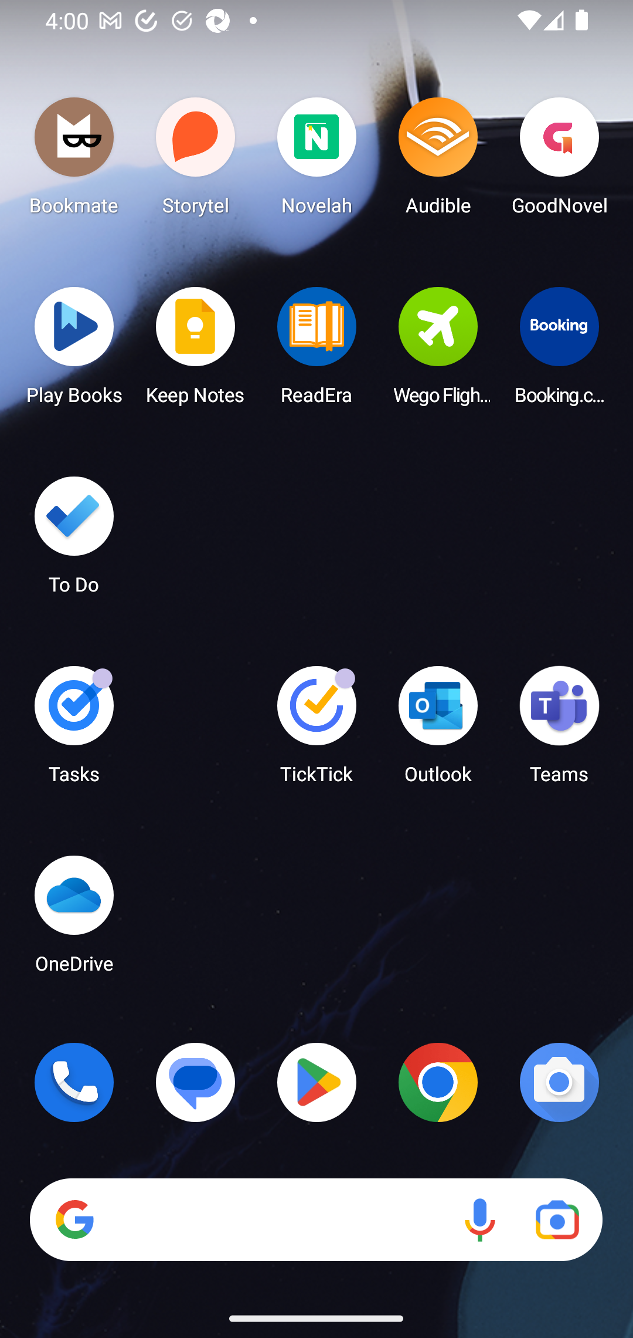 The height and width of the screenshot is (1338, 633). I want to click on Messages, so click(196, 1082).